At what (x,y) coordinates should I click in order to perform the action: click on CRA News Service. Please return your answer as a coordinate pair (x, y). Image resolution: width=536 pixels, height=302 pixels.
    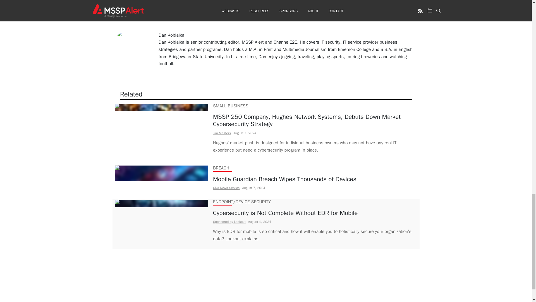
    Looking at the image, I should click on (226, 188).